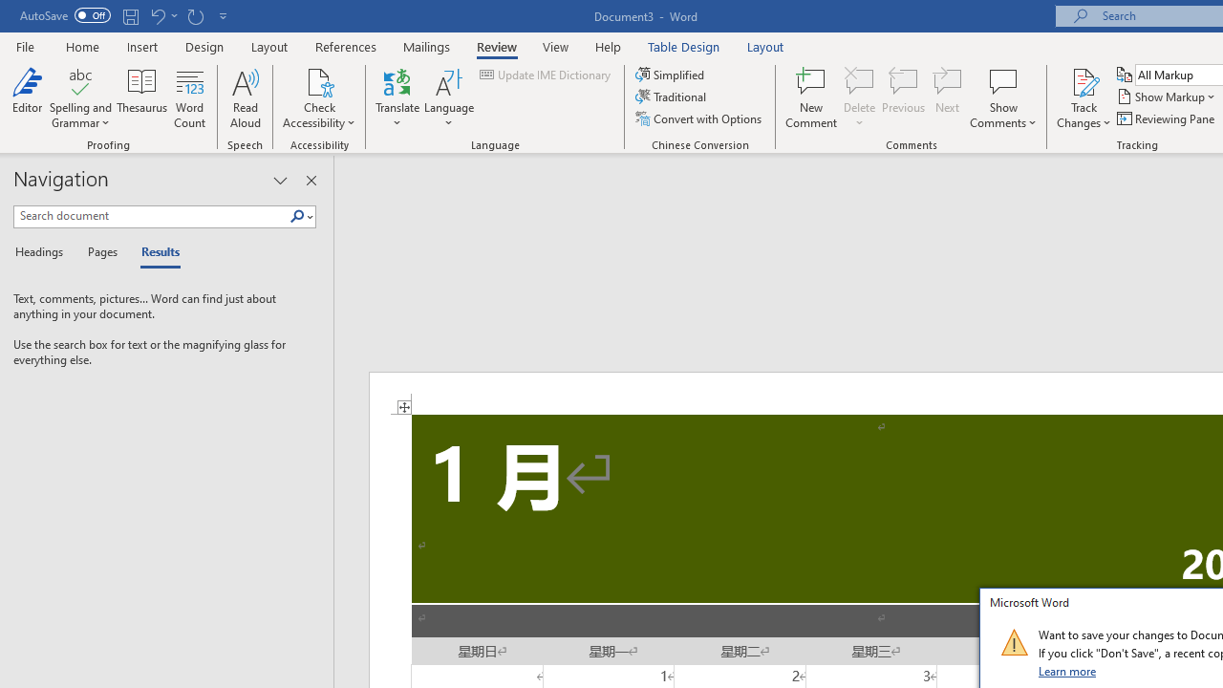 The height and width of the screenshot is (688, 1223). Describe the element at coordinates (319, 97) in the screenshot. I see `Check Accessibility` at that location.